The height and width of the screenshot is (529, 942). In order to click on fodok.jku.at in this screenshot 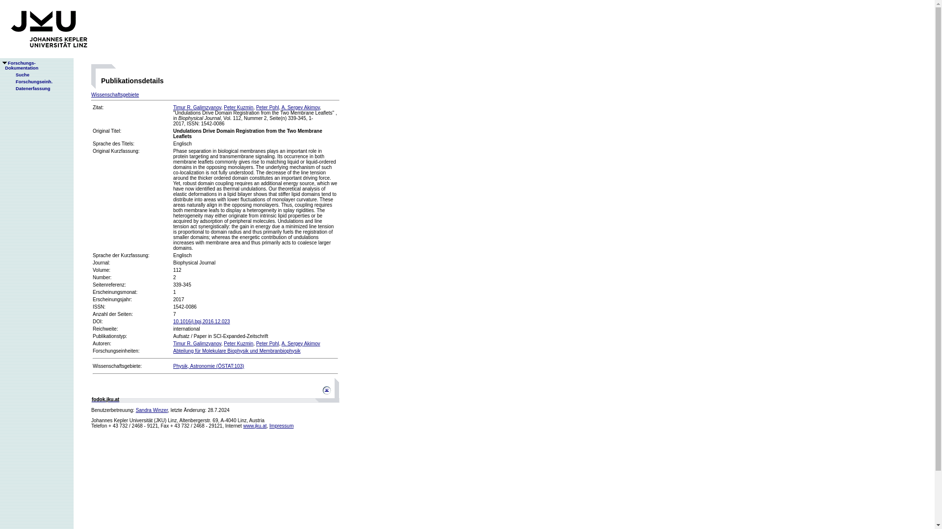, I will do `click(255, 426)`.